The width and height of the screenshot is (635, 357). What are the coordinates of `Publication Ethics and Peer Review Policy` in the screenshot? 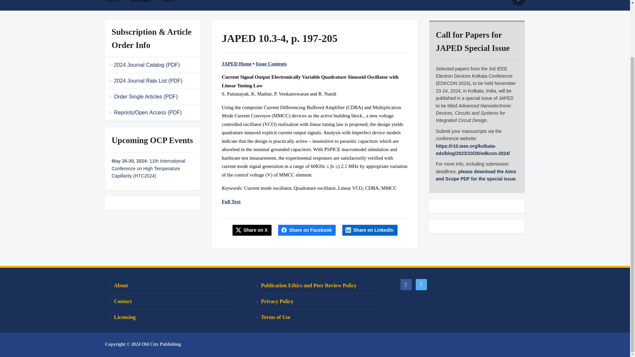 It's located at (315, 286).